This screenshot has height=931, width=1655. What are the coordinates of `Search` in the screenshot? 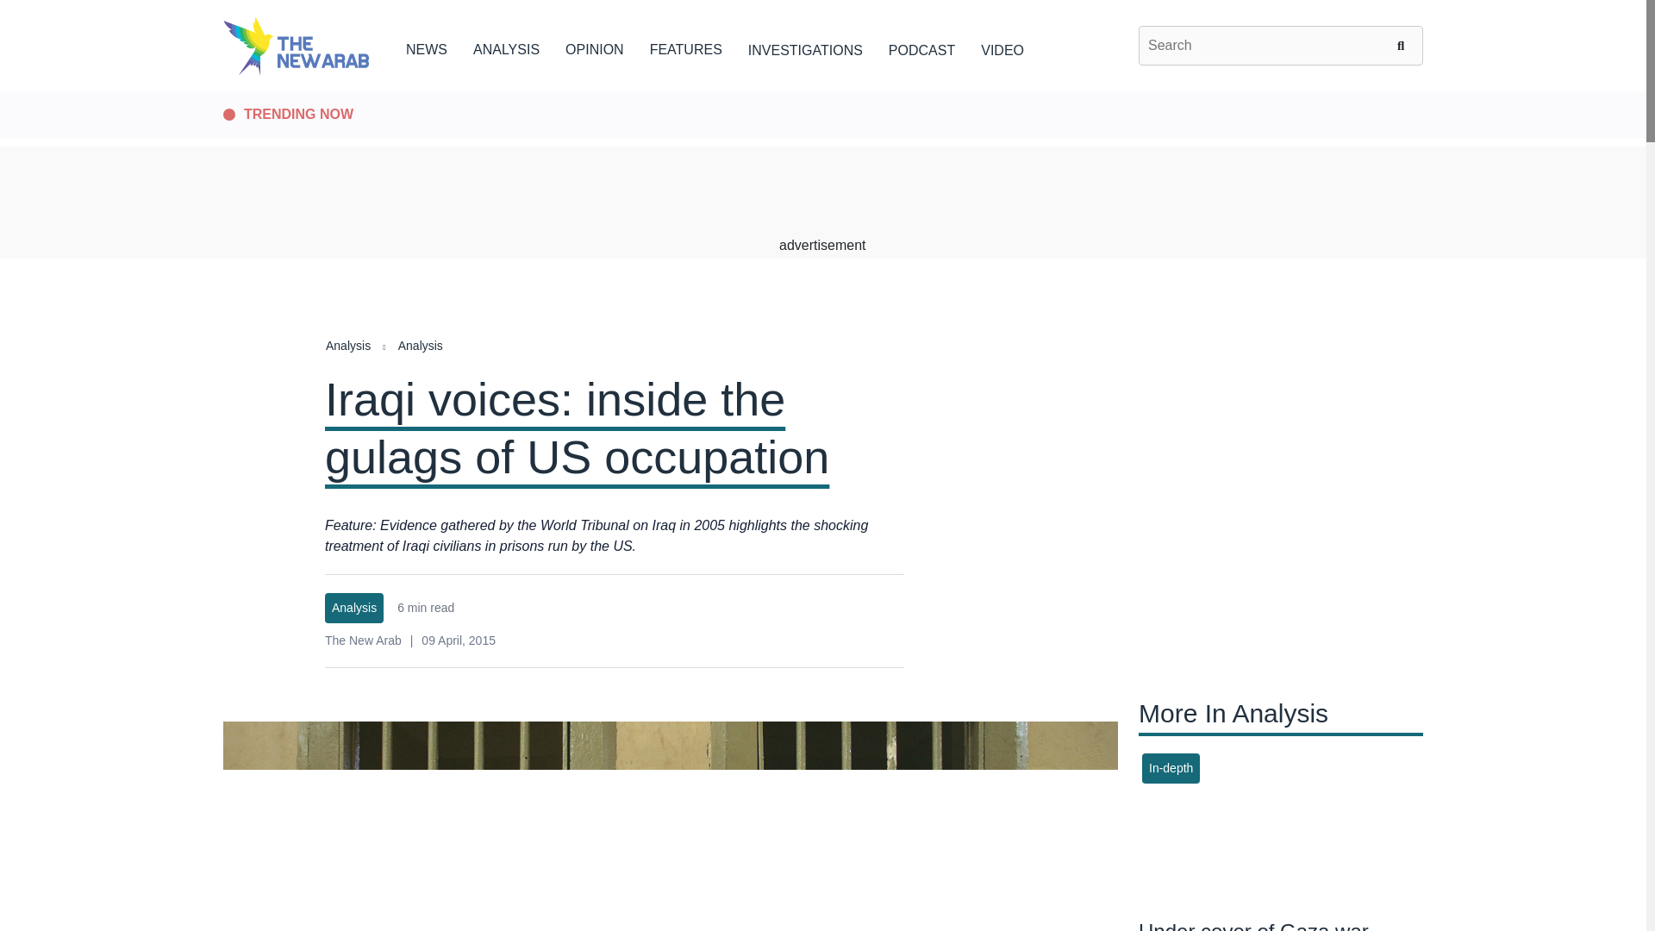 It's located at (1403, 45).